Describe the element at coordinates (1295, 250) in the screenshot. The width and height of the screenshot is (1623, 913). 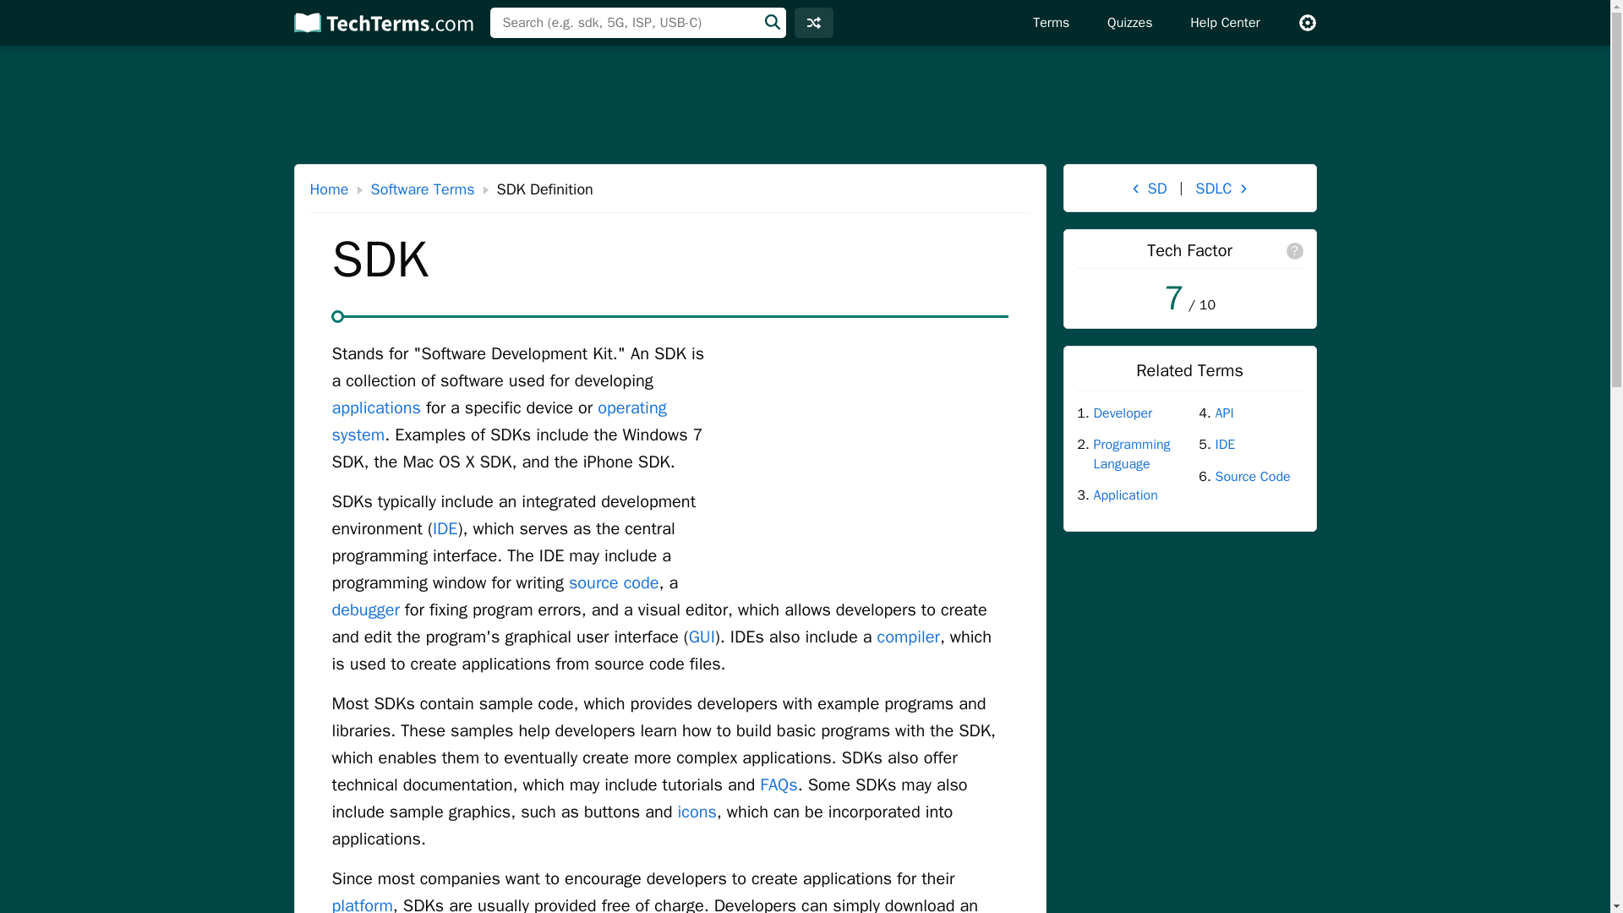
I see `What is the Tech Factor?` at that location.